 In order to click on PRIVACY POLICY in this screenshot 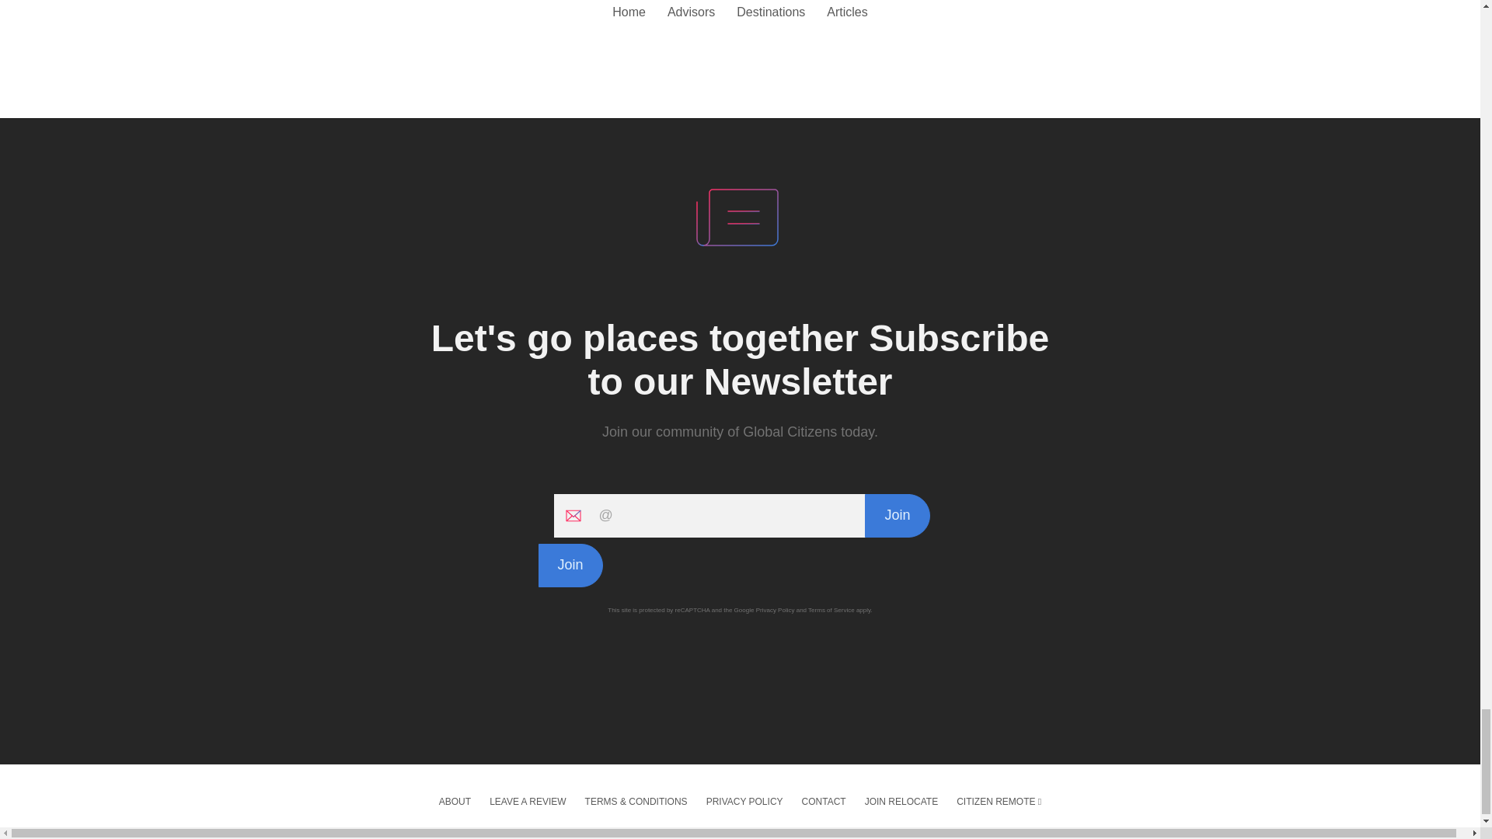, I will do `click(744, 802)`.